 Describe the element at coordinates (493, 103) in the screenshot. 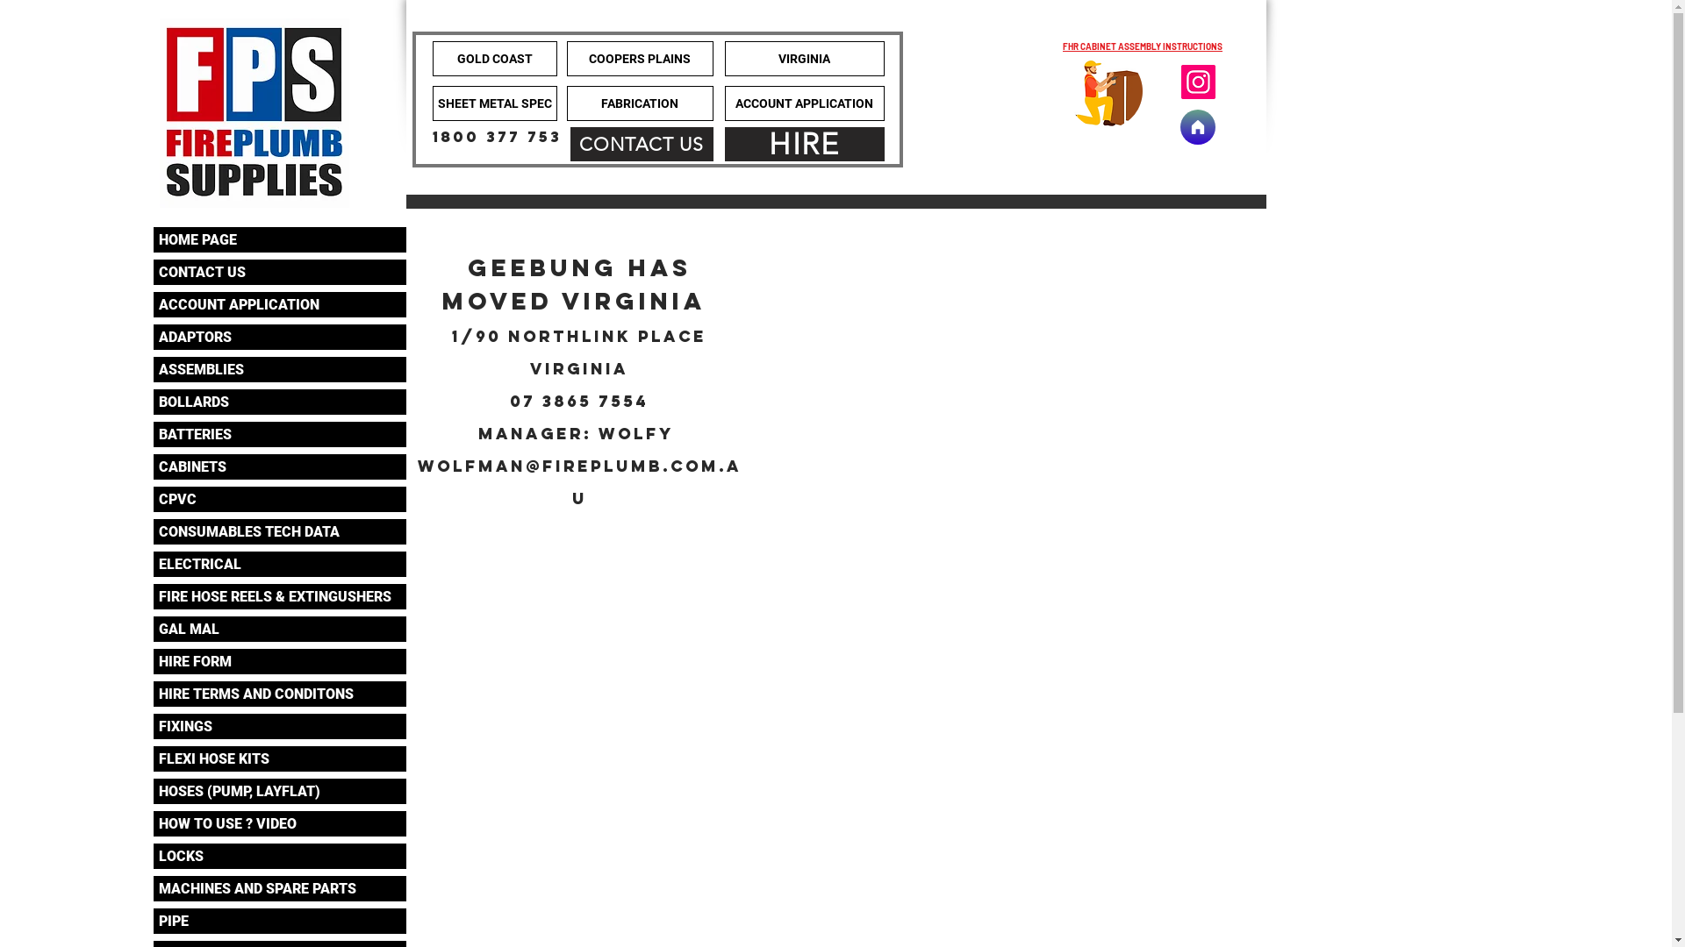

I see `SHEET METAL SPEC` at that location.